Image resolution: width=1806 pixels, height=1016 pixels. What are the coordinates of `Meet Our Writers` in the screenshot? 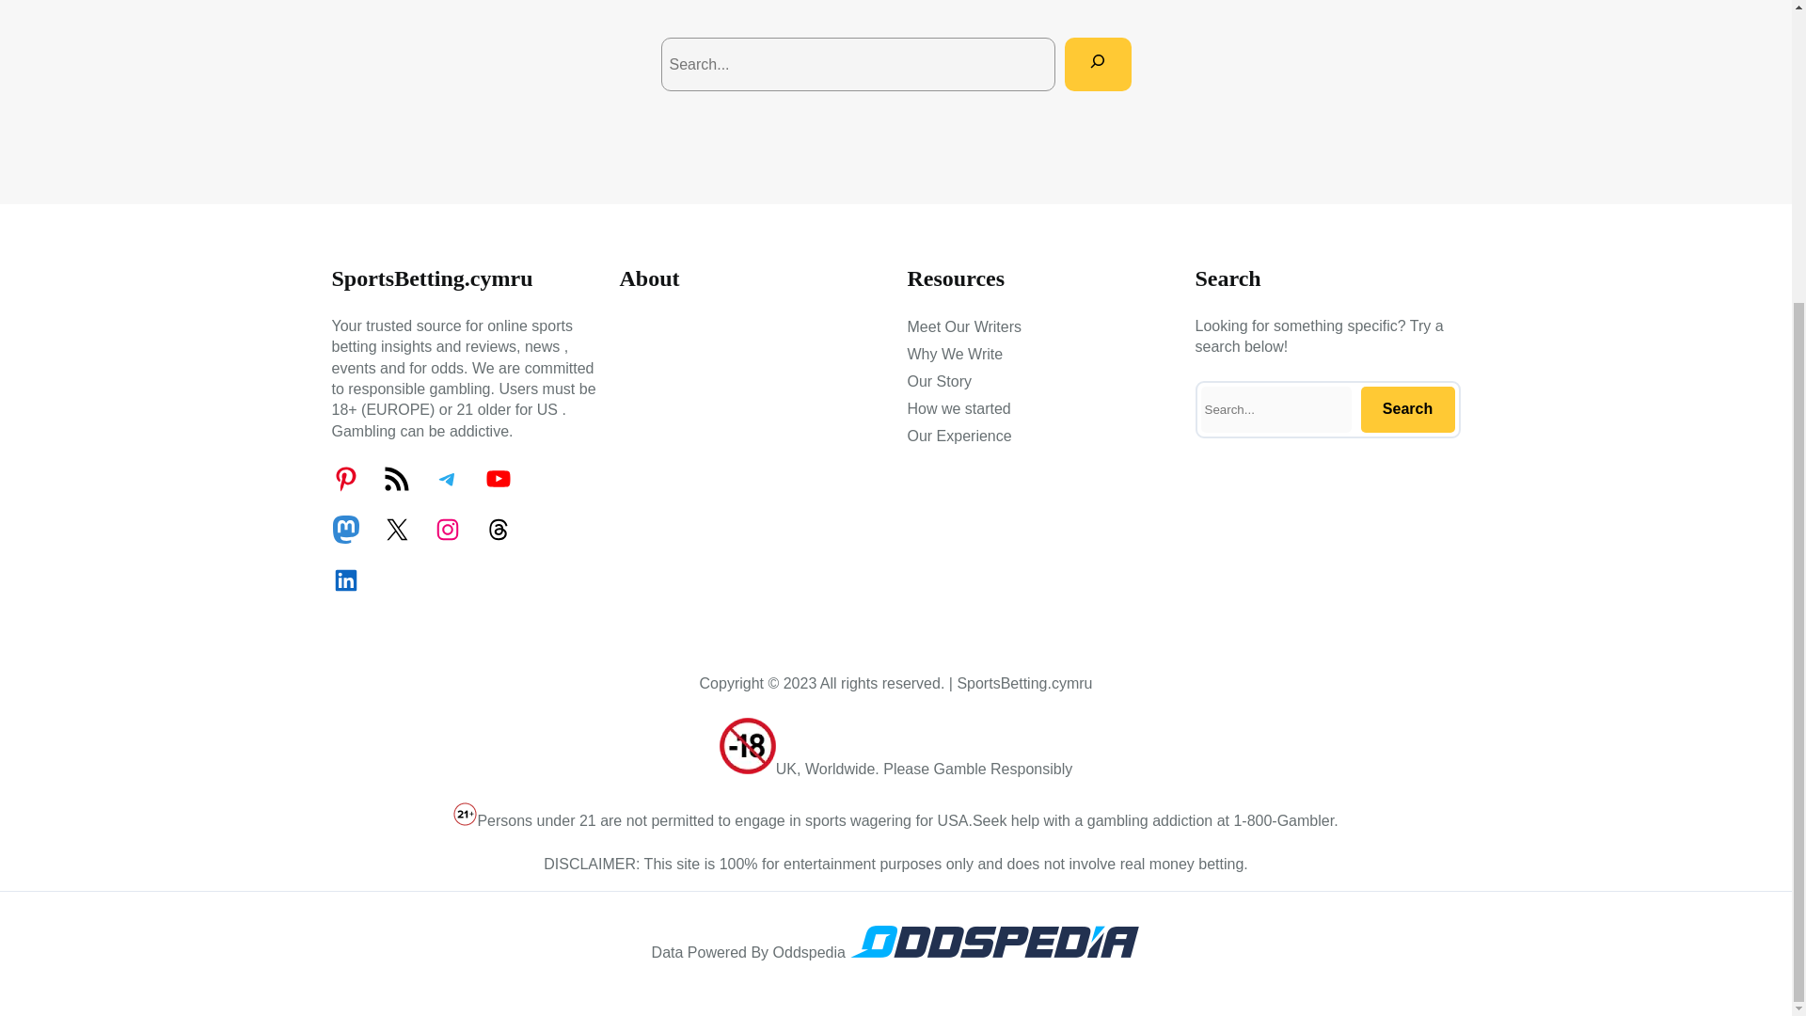 It's located at (963, 326).